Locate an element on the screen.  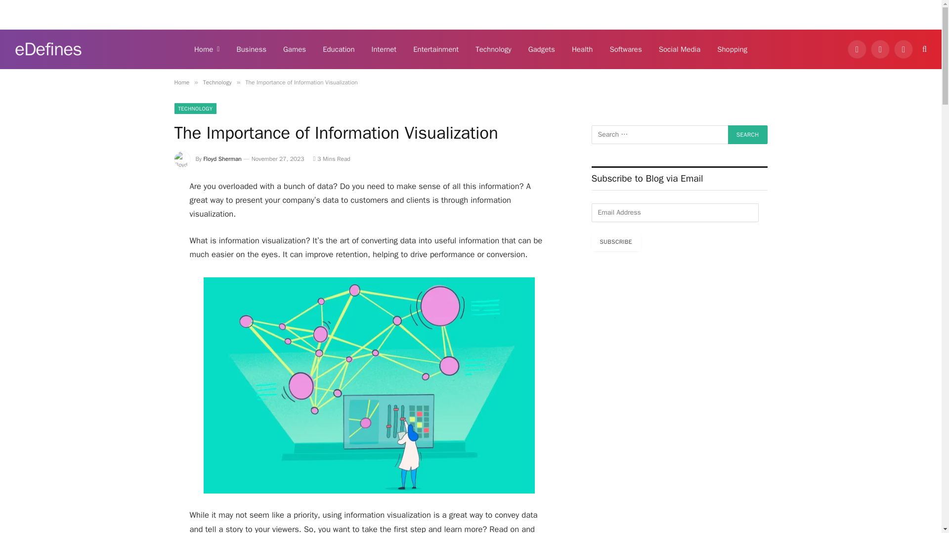
Social Media is located at coordinates (679, 49).